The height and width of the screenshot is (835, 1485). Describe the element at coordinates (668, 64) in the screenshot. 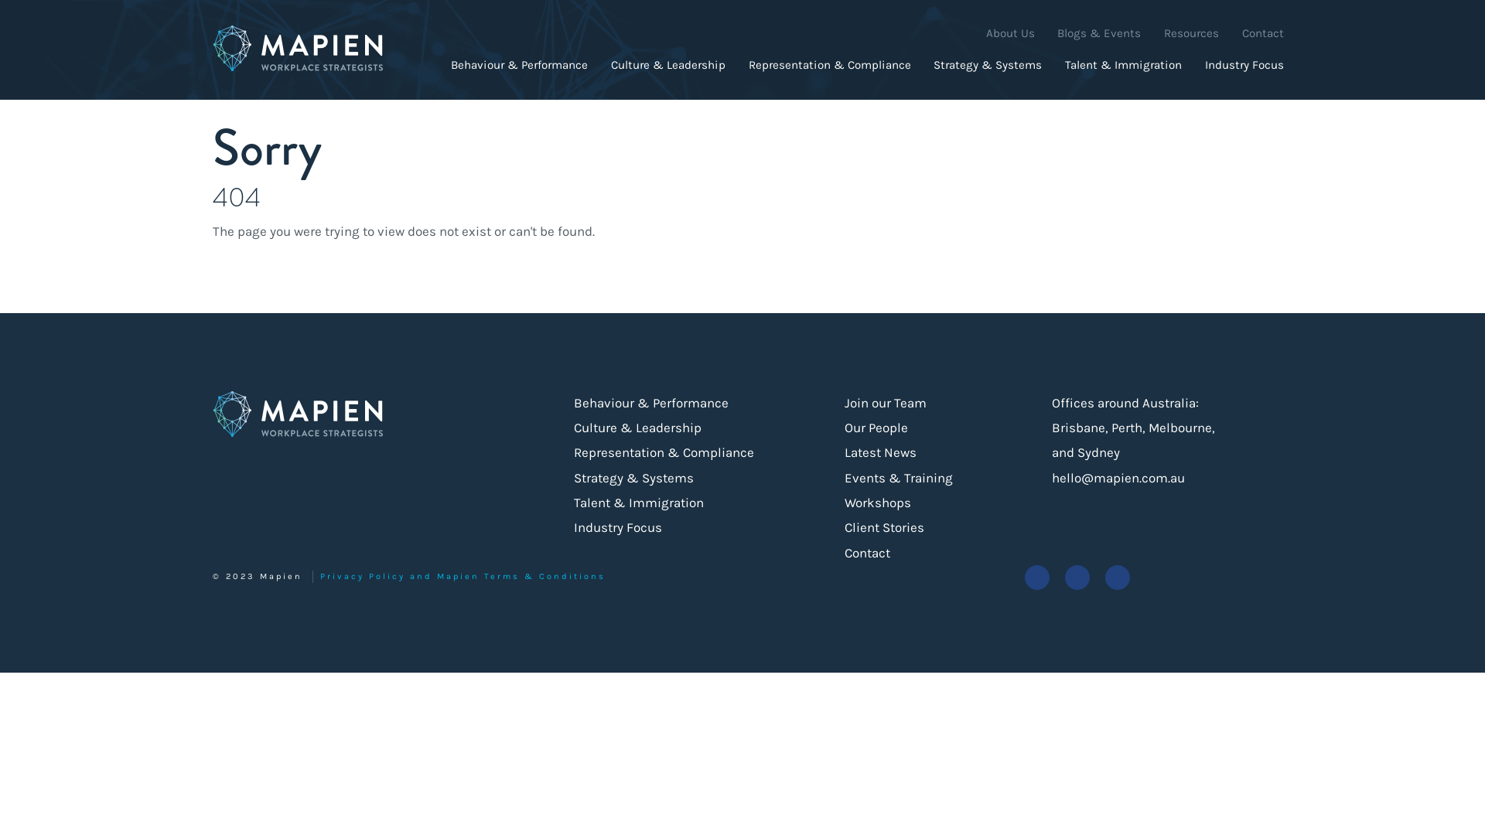

I see `Culture & Leadership` at that location.